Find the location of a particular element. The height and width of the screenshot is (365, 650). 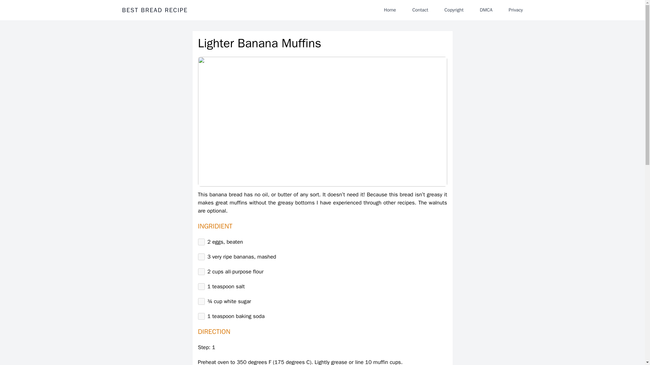

Contact is located at coordinates (420, 10).